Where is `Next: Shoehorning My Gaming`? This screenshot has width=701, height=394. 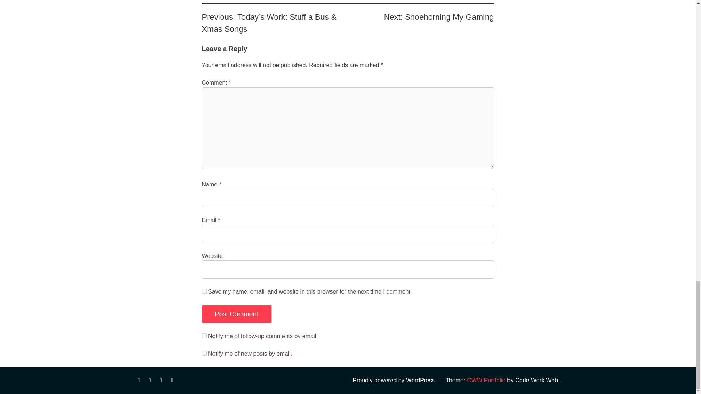
Next: Shoehorning My Gaming is located at coordinates (439, 17).